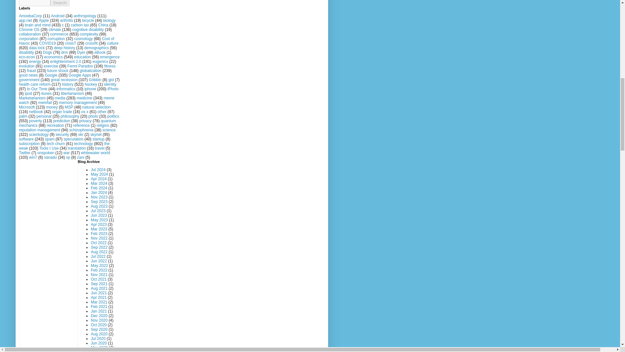 This screenshot has height=352, width=625. What do you see at coordinates (35, 3) in the screenshot?
I see `search` at bounding box center [35, 3].